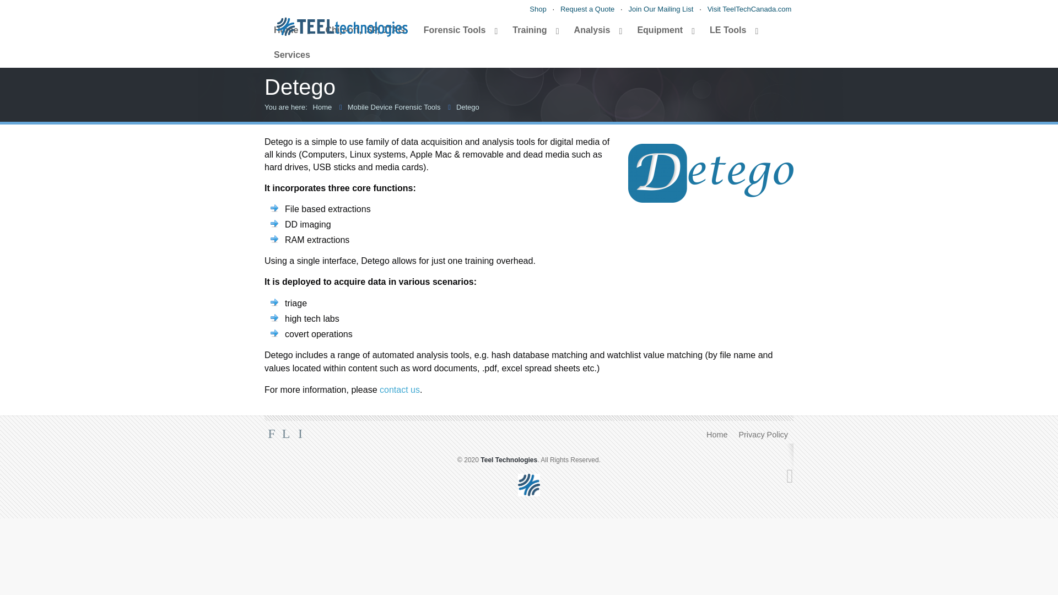 Image resolution: width=1058 pixels, height=595 pixels. Describe the element at coordinates (300, 434) in the screenshot. I see `LinkedIn` at that location.